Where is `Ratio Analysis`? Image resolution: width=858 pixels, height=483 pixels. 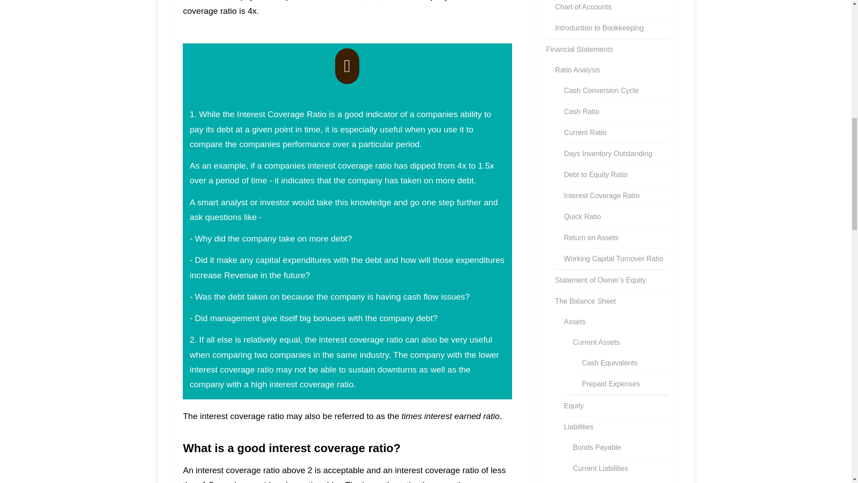
Ratio Analysis is located at coordinates (577, 70).